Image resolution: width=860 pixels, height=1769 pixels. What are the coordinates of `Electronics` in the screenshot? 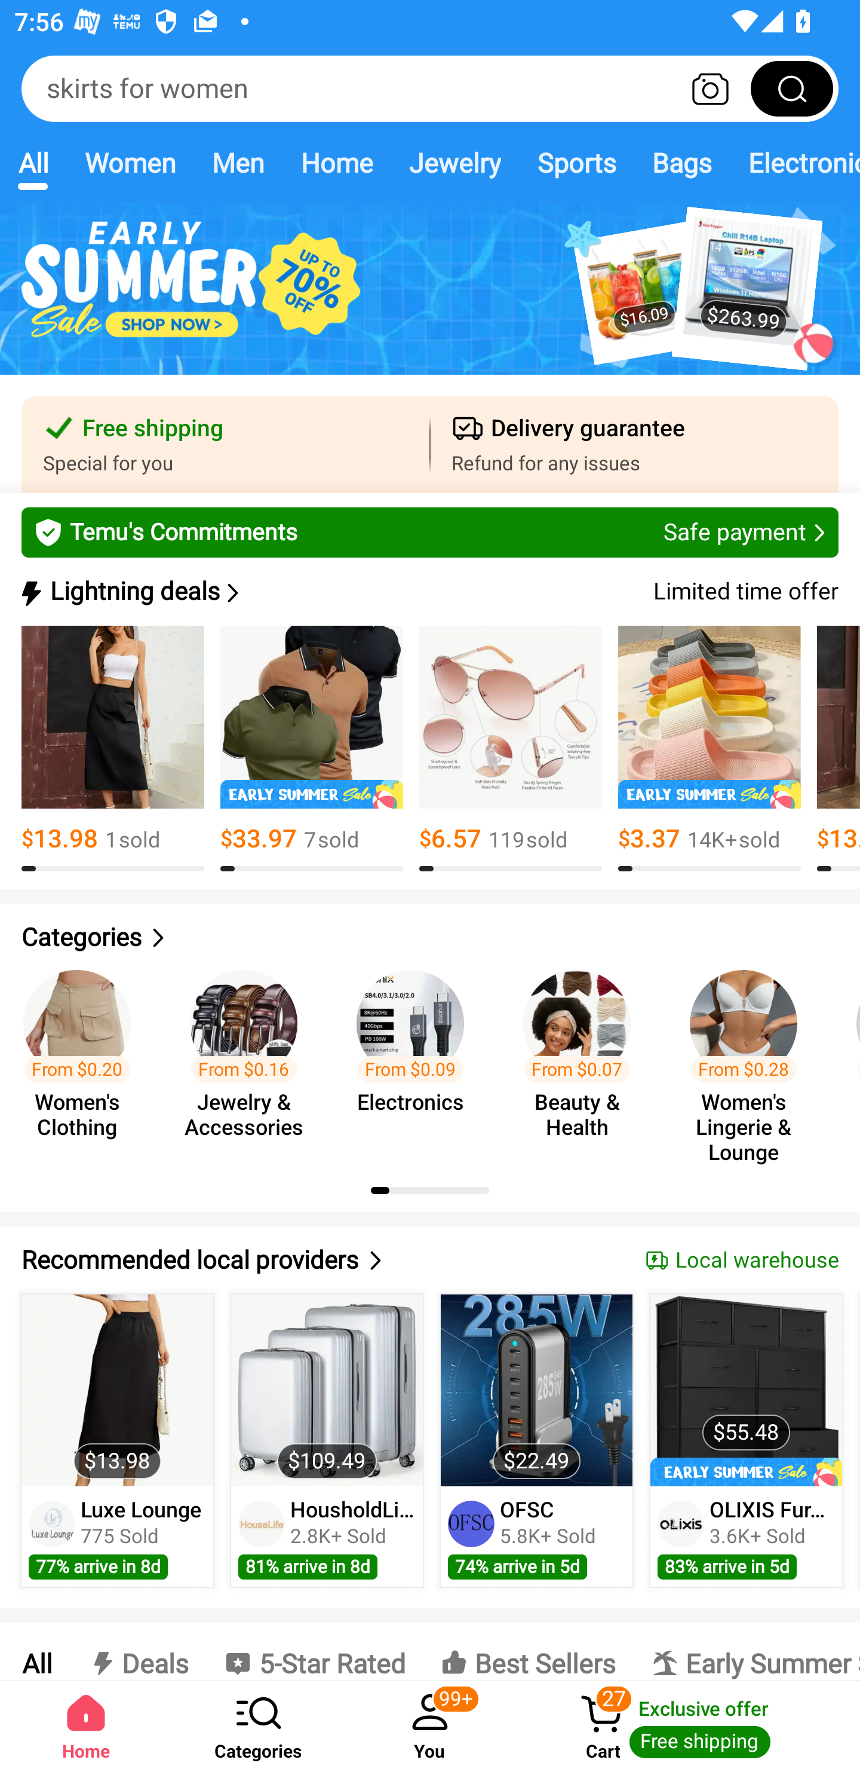 It's located at (795, 163).